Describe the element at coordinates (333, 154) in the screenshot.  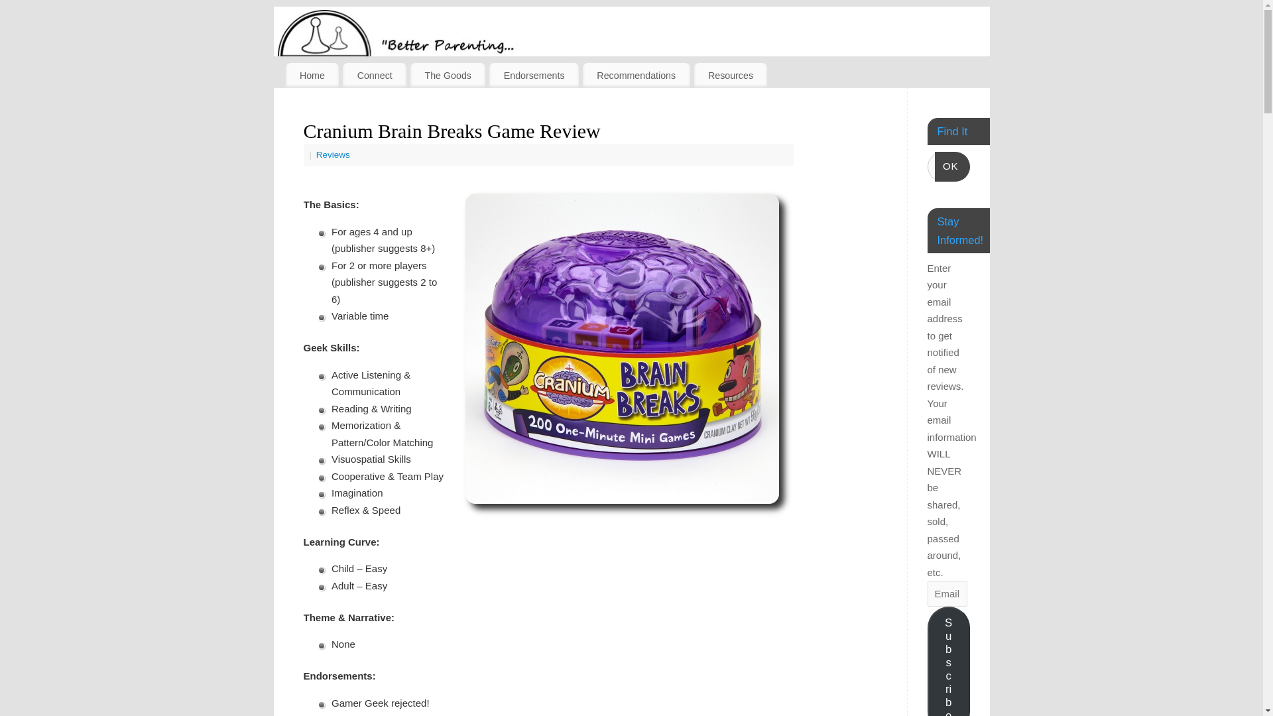
I see `Reviews` at that location.